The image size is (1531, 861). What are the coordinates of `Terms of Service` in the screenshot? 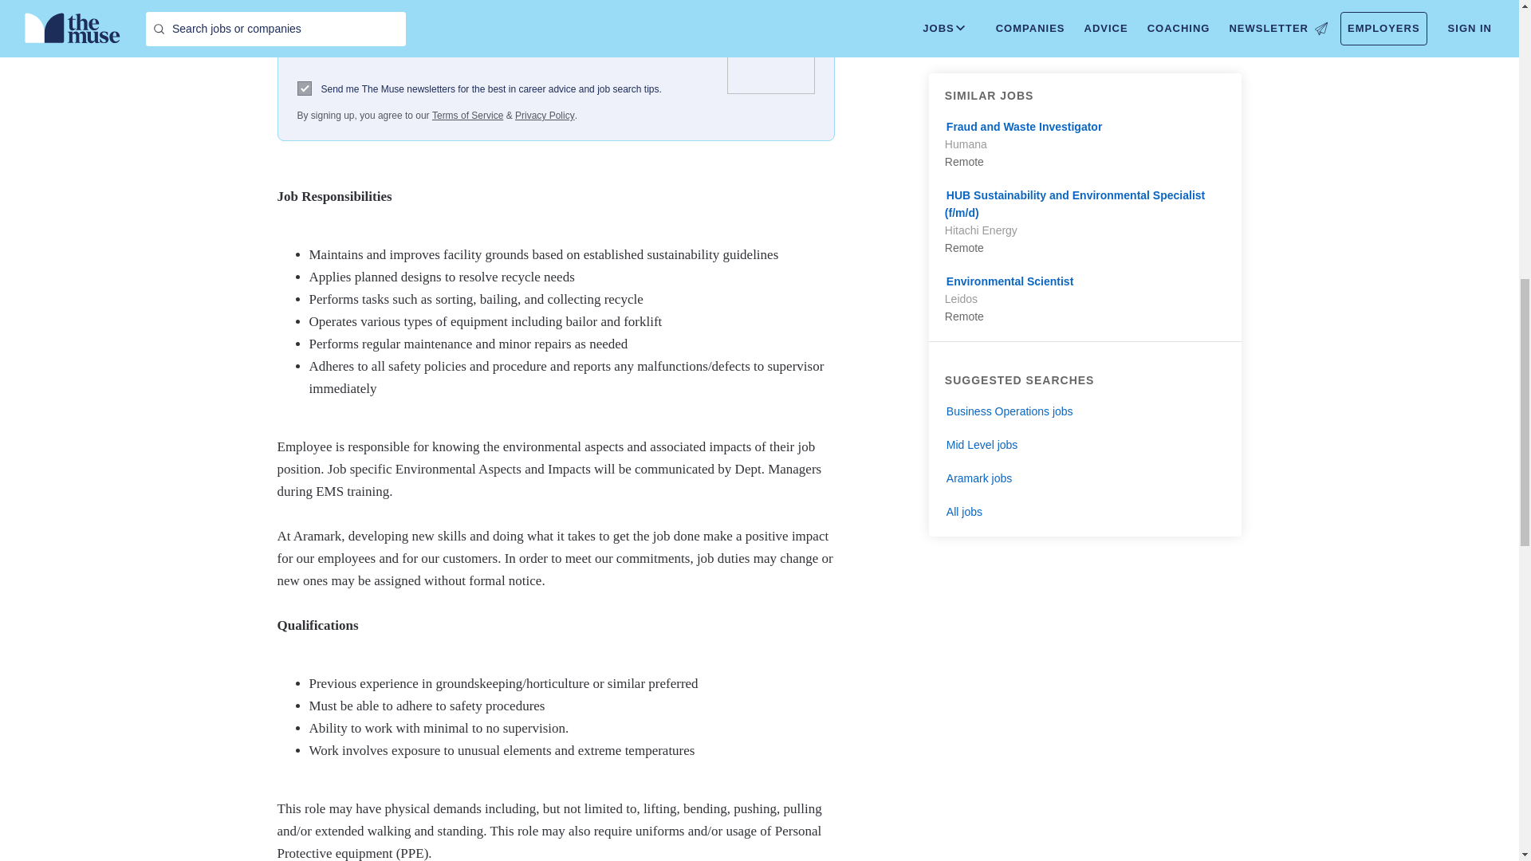 It's located at (467, 116).